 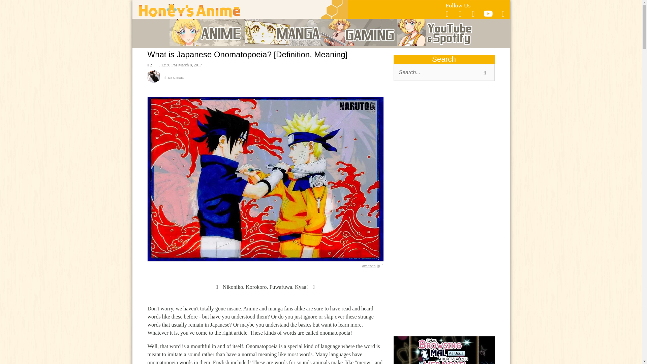 I want to click on Advertisement, so click(x=444, y=140).